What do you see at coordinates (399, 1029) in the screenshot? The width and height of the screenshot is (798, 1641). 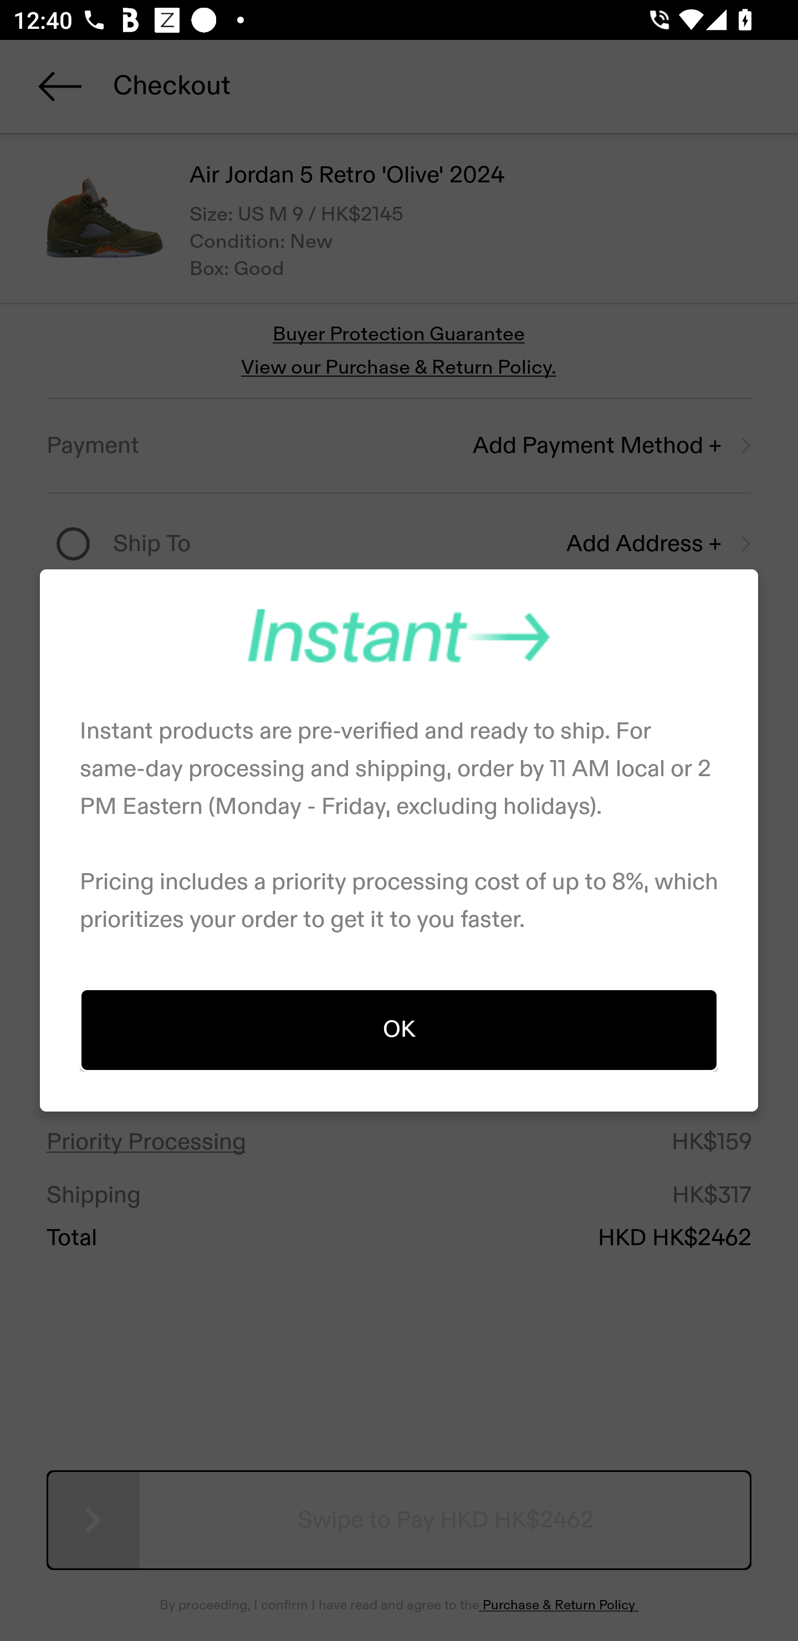 I see `OK` at bounding box center [399, 1029].